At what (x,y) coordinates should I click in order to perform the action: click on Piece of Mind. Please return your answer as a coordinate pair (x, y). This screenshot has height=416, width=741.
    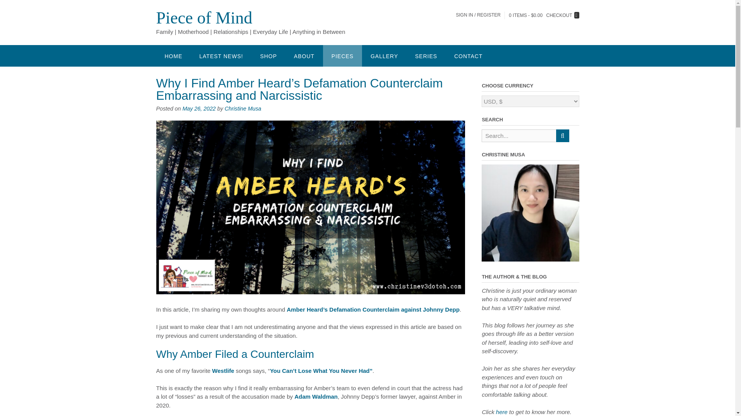
    Looking at the image, I should click on (204, 18).